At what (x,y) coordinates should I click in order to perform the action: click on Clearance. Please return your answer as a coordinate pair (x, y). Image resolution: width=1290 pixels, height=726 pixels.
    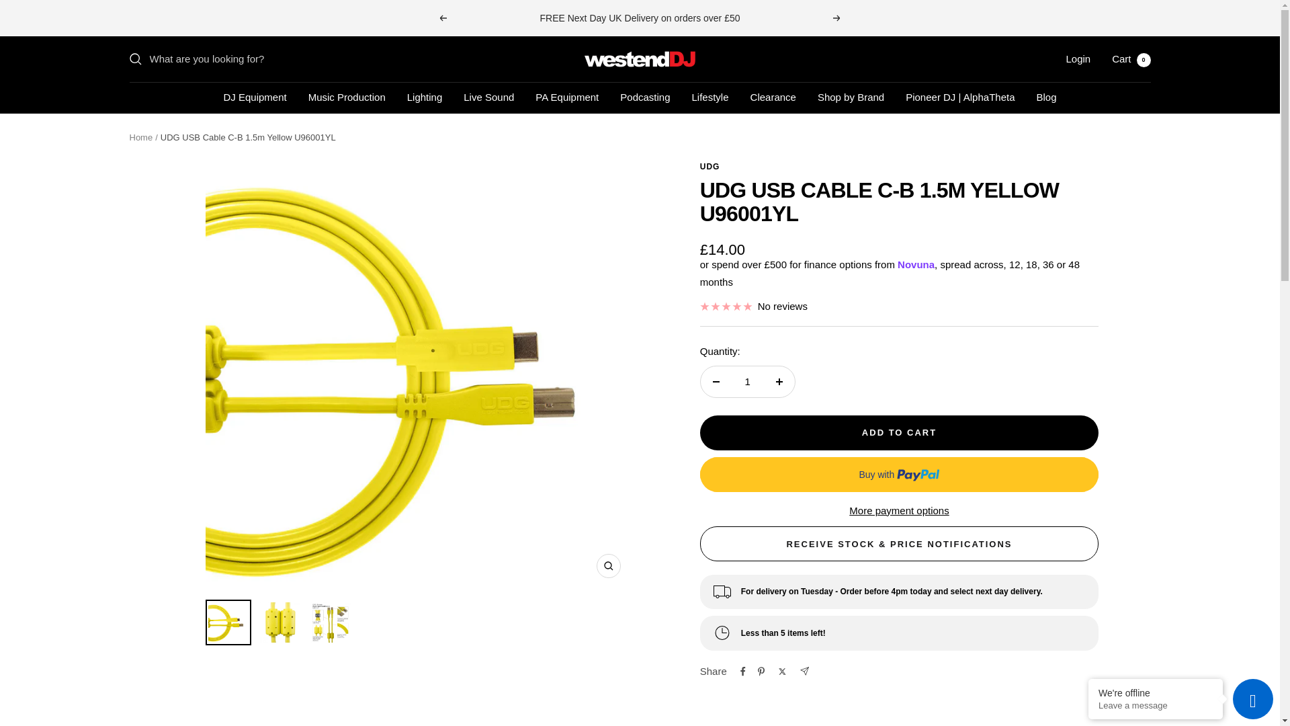
    Looking at the image, I should click on (640, 59).